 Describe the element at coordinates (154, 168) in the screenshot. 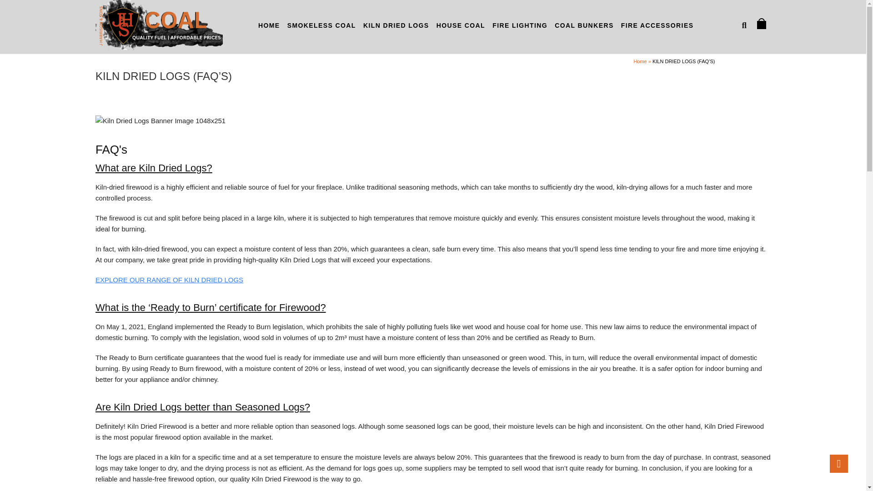

I see `What are Kiln Dried Logs?` at that location.